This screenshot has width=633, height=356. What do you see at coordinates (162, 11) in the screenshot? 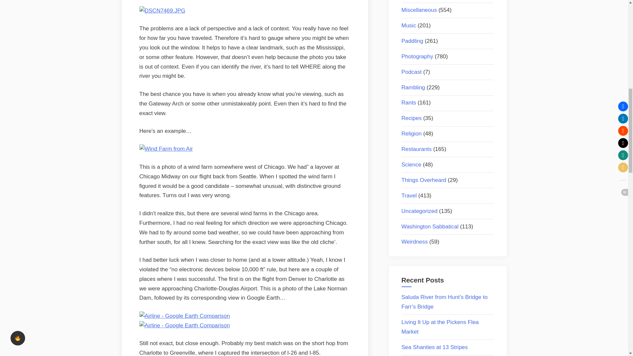
I see `DSCN7469.JPG by RandomConnections, on Flickr` at bounding box center [162, 11].